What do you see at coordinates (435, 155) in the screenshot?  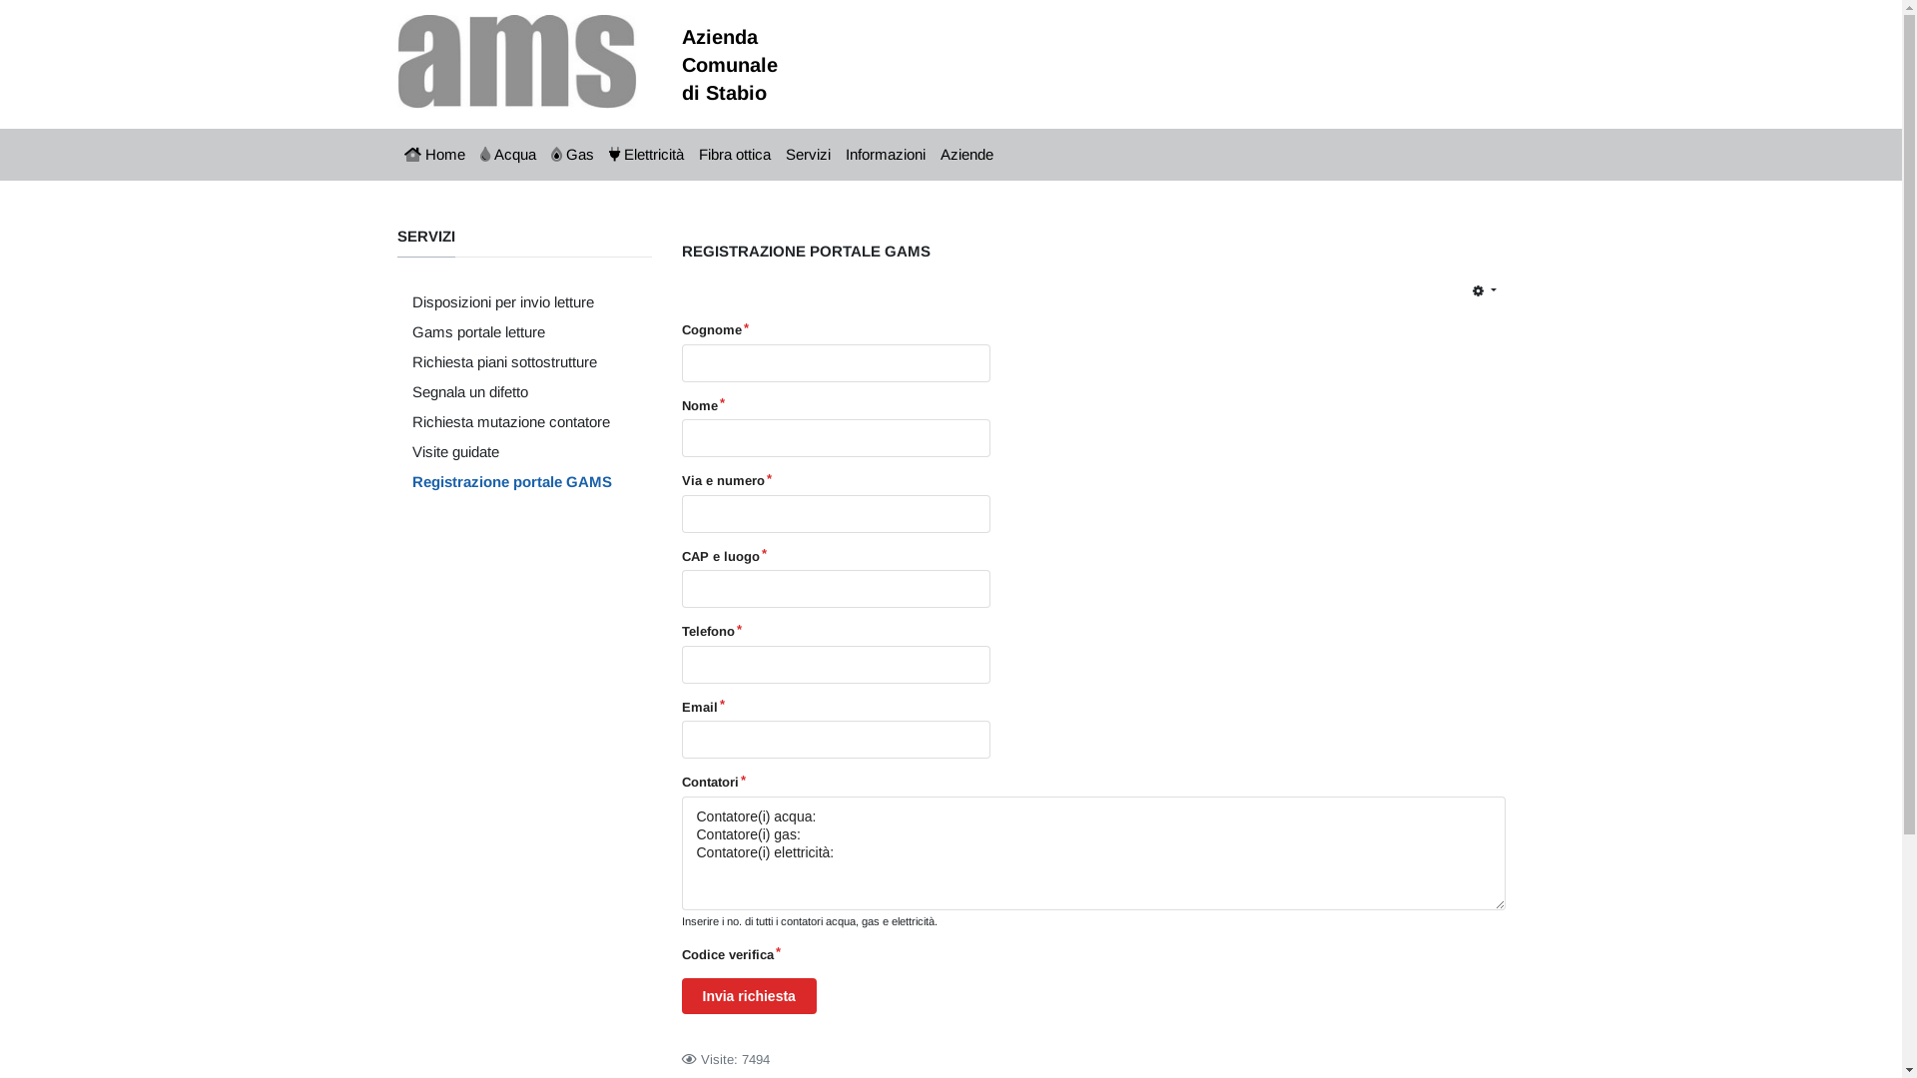 I see `Home` at bounding box center [435, 155].